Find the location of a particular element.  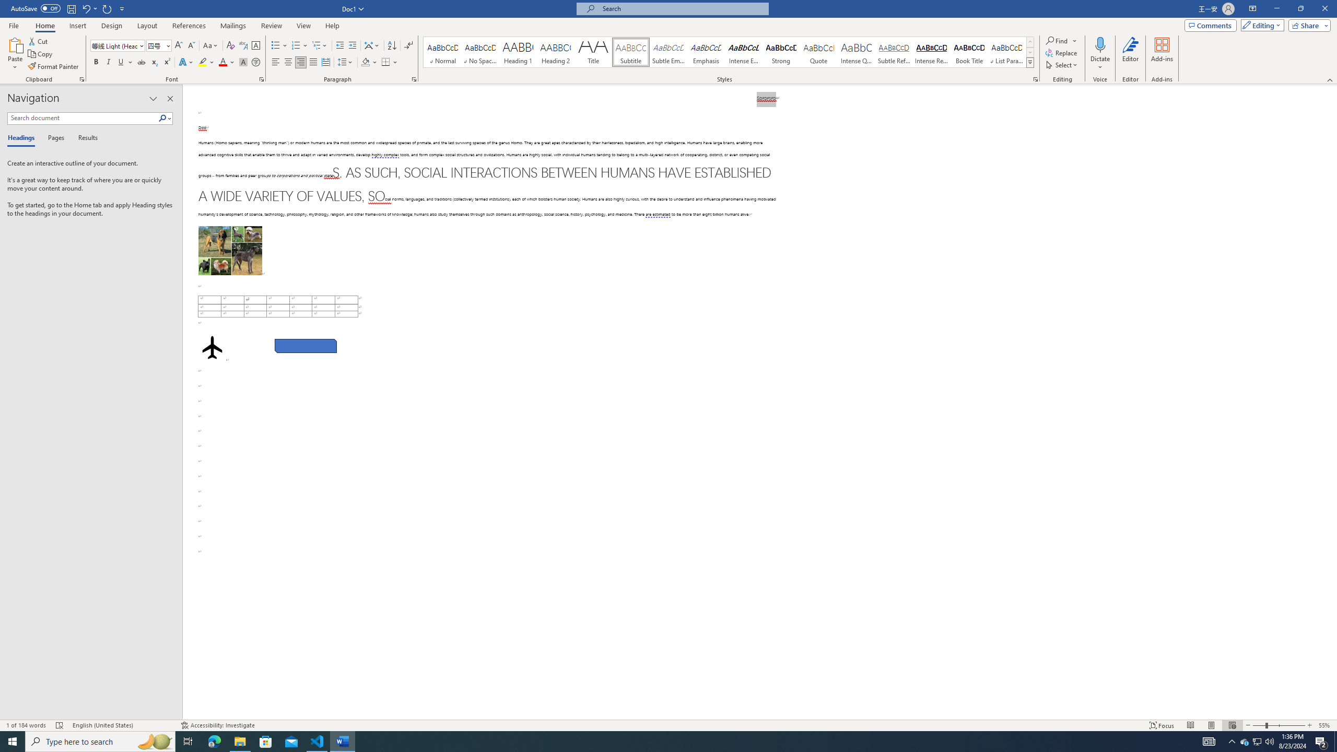

Superscript is located at coordinates (166, 63).